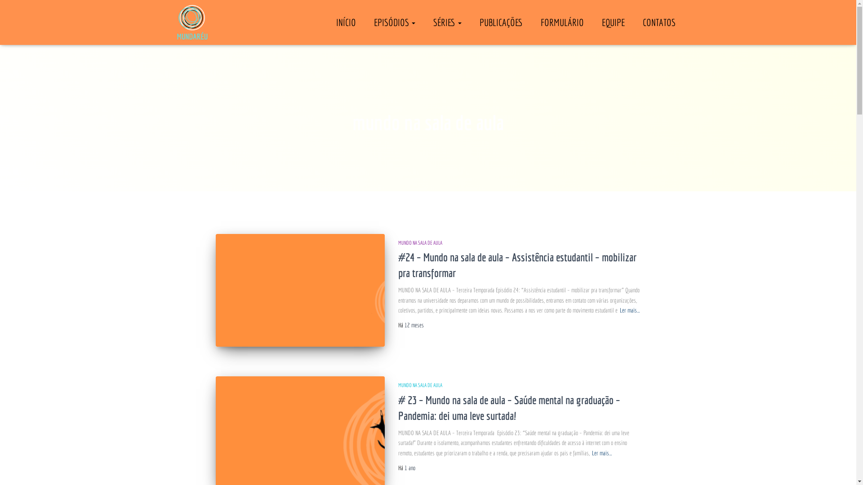  What do you see at coordinates (410, 468) in the screenshot?
I see `1 ano` at bounding box center [410, 468].